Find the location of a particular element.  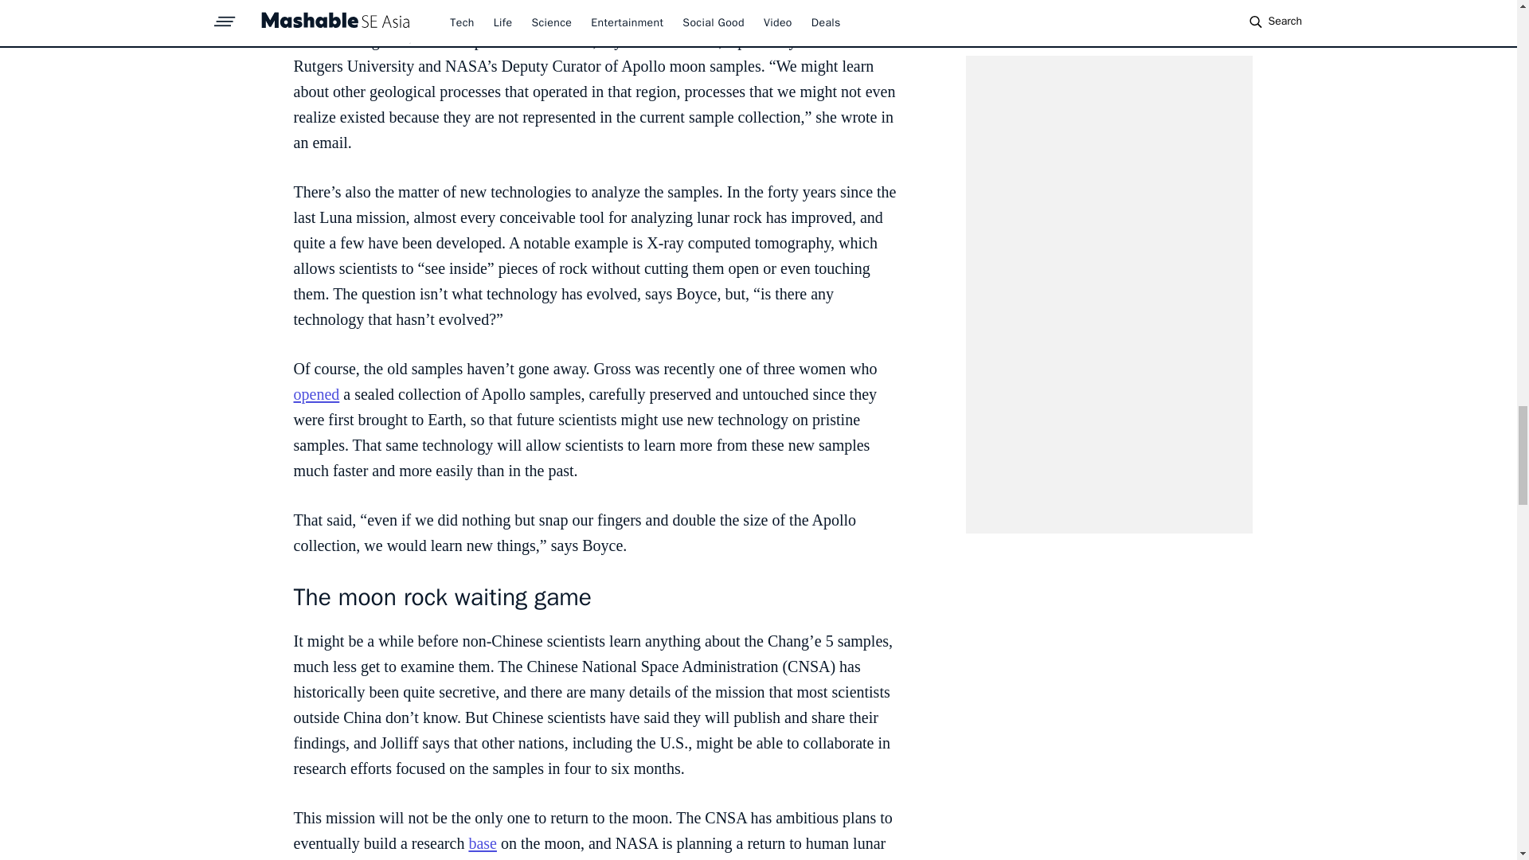

opened is located at coordinates (316, 393).